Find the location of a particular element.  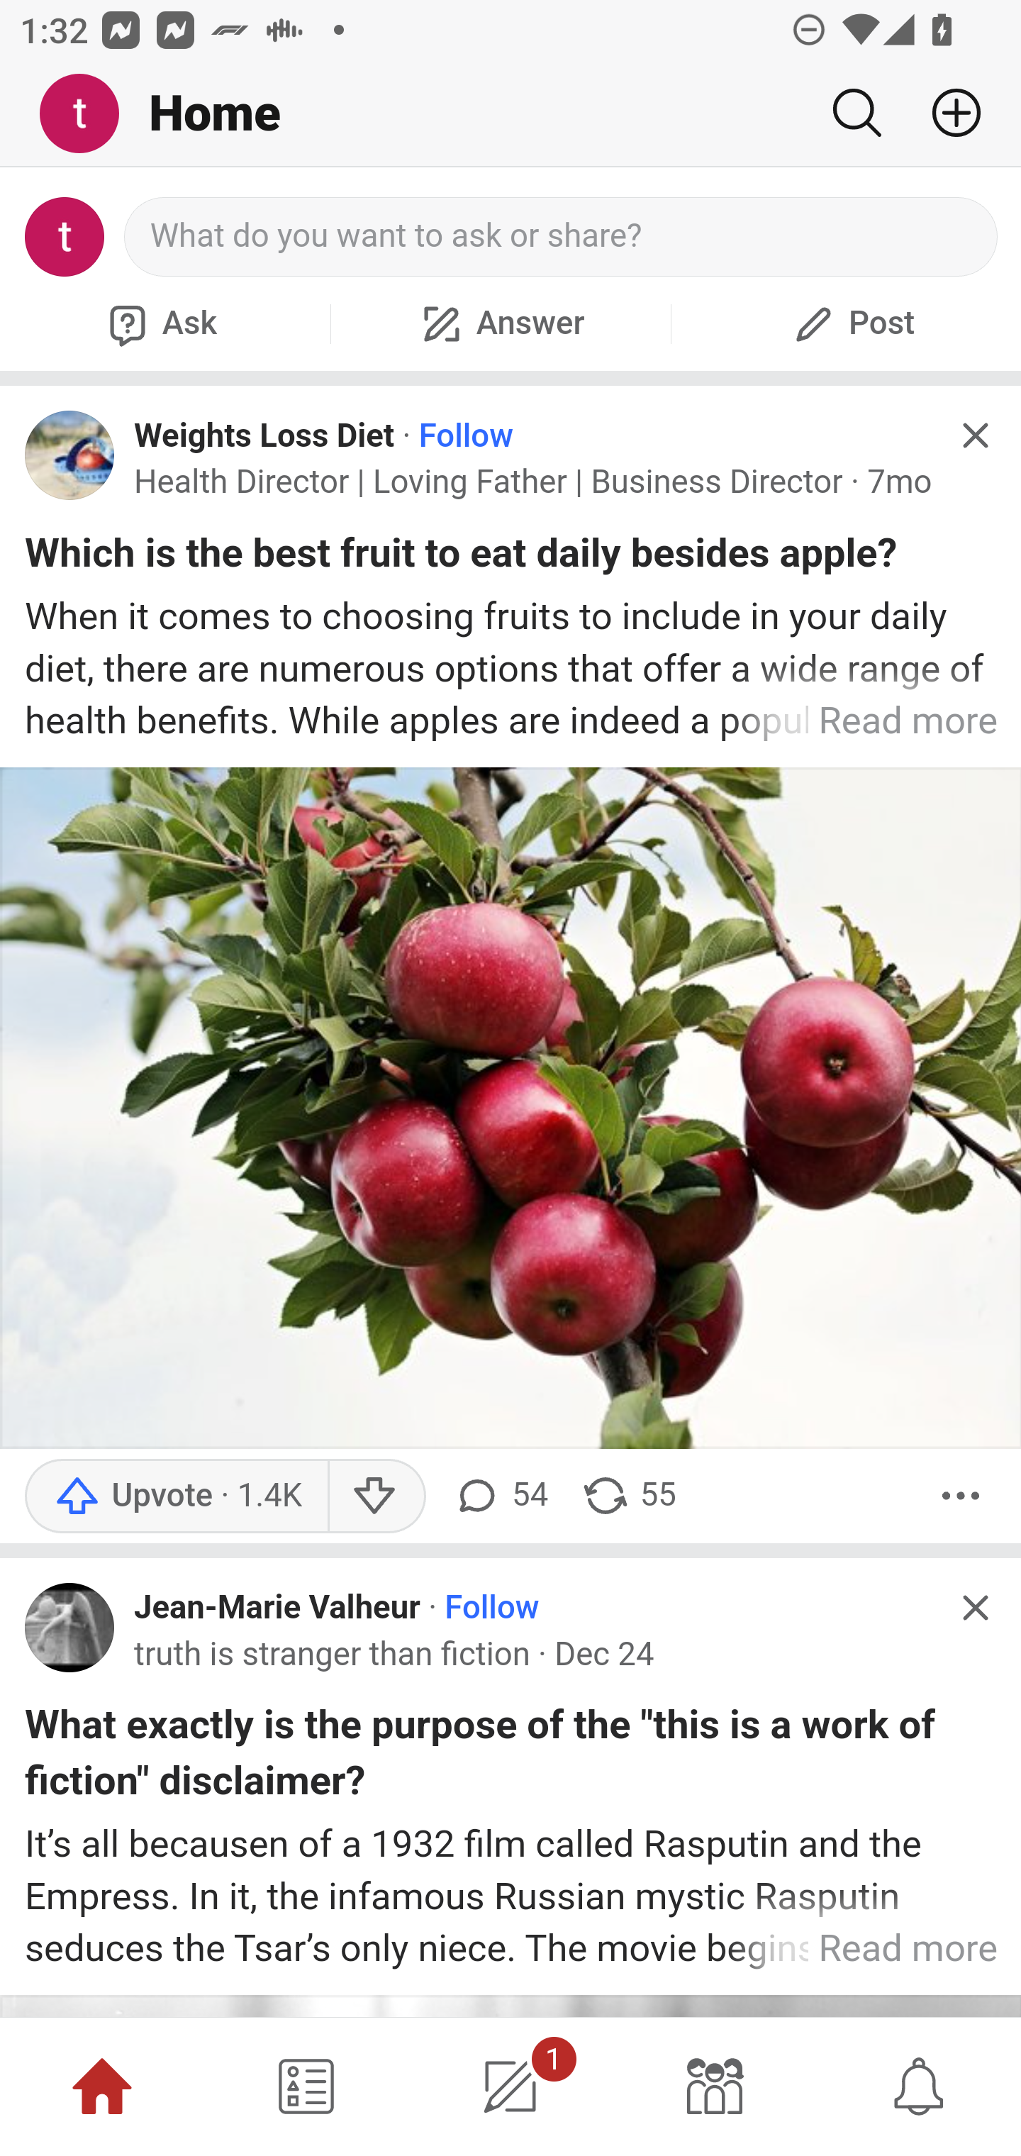

Profile photo for Jean-Marie Valheur is located at coordinates (70, 1628).